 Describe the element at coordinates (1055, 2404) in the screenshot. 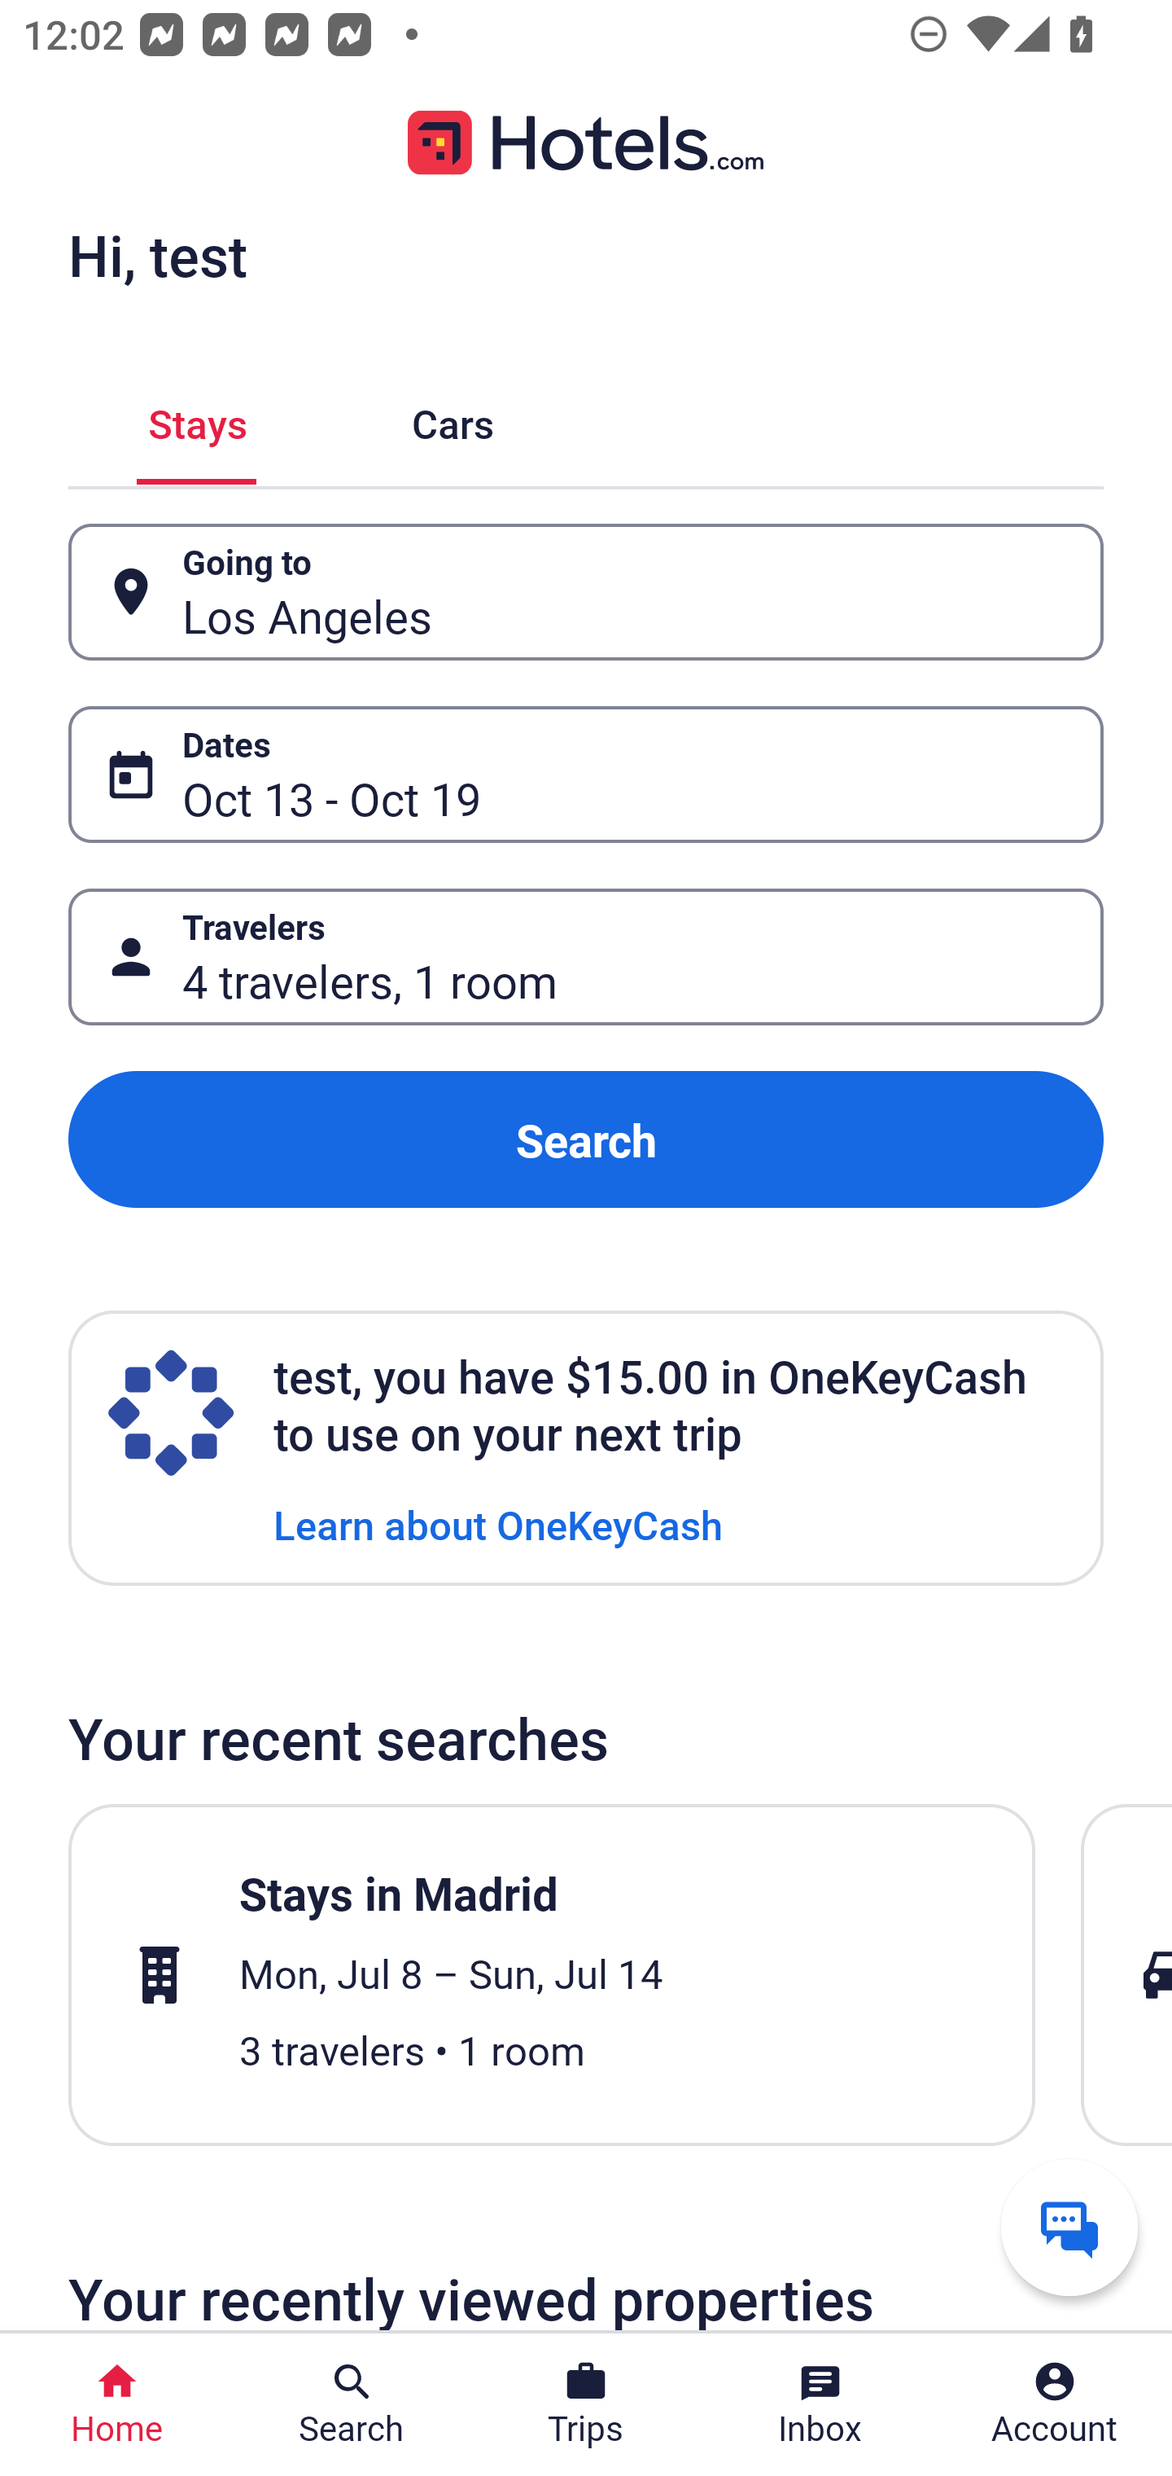

I see `Account Profile. Button` at that location.